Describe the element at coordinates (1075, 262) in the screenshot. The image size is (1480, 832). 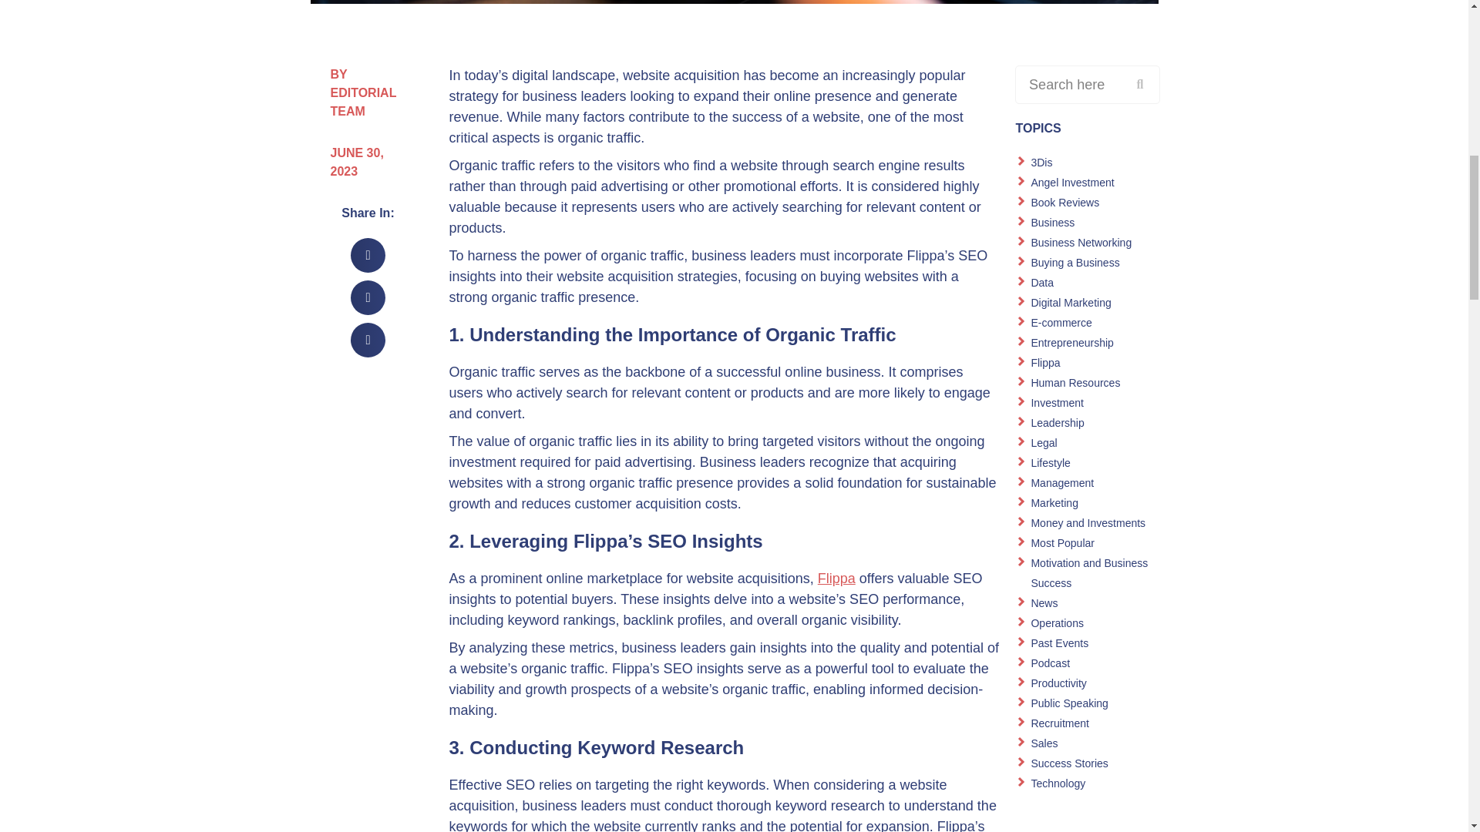
I see `Buying a Business` at that location.